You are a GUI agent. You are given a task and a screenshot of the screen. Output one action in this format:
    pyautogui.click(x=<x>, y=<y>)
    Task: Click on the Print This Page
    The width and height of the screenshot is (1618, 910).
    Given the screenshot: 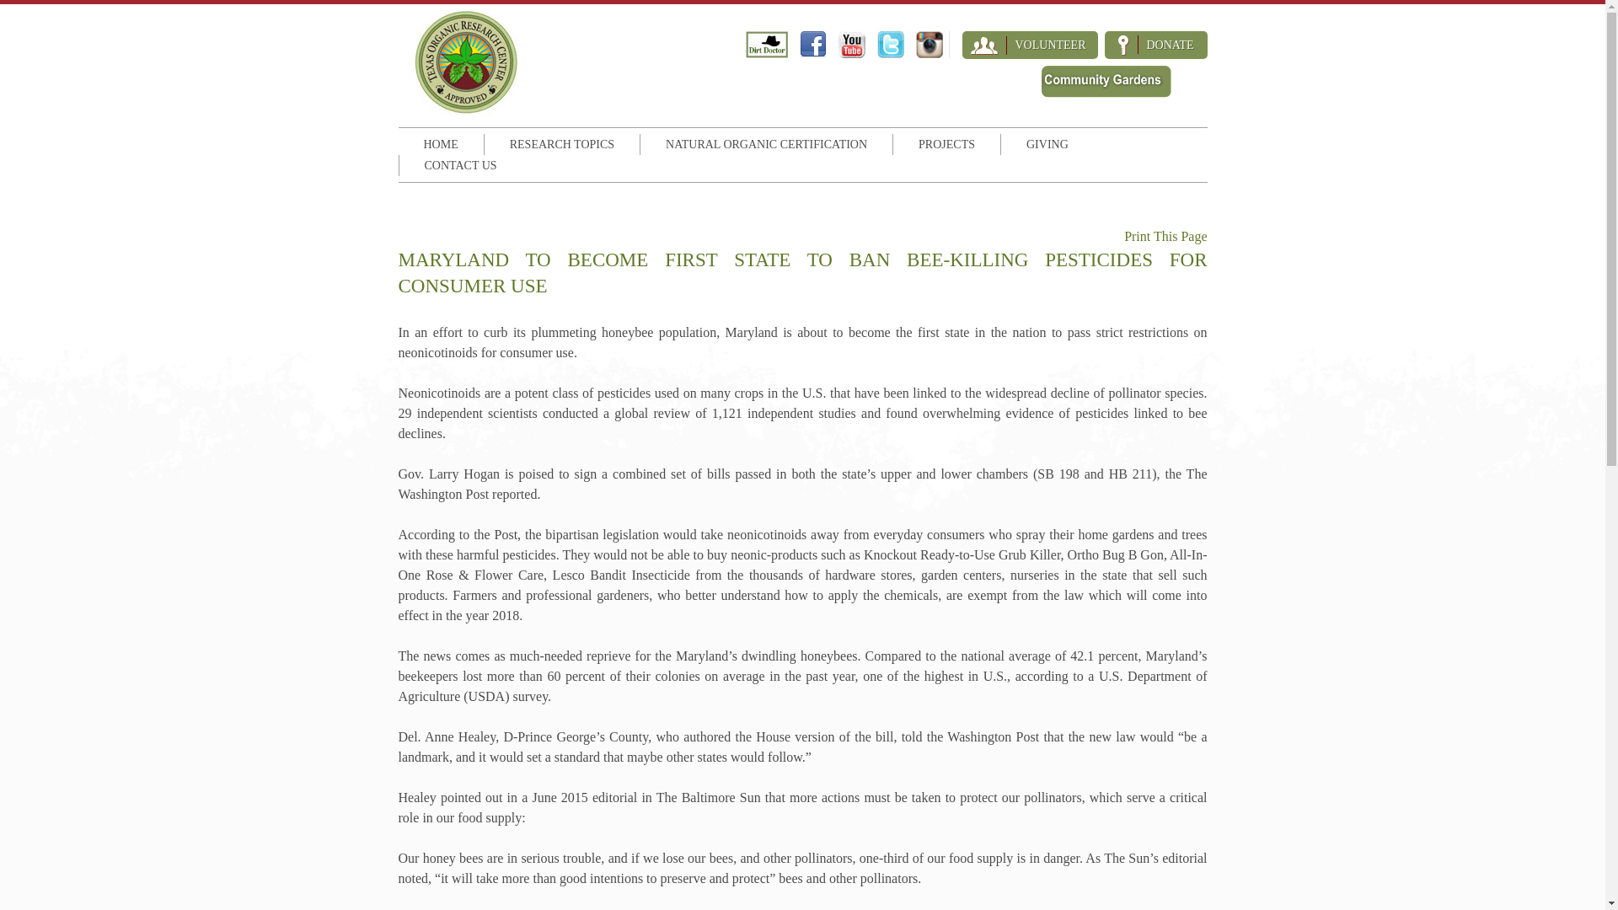 What is the action you would take?
    pyautogui.click(x=1165, y=236)
    